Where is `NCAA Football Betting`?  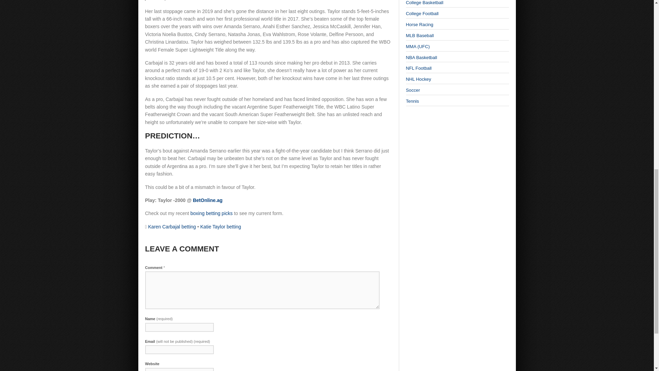 NCAA Football Betting is located at coordinates (422, 14).